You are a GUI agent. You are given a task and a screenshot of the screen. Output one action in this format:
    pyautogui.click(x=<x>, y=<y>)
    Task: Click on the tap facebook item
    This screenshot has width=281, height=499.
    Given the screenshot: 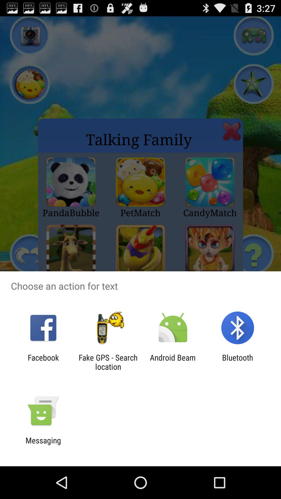 What is the action you would take?
    pyautogui.click(x=43, y=362)
    